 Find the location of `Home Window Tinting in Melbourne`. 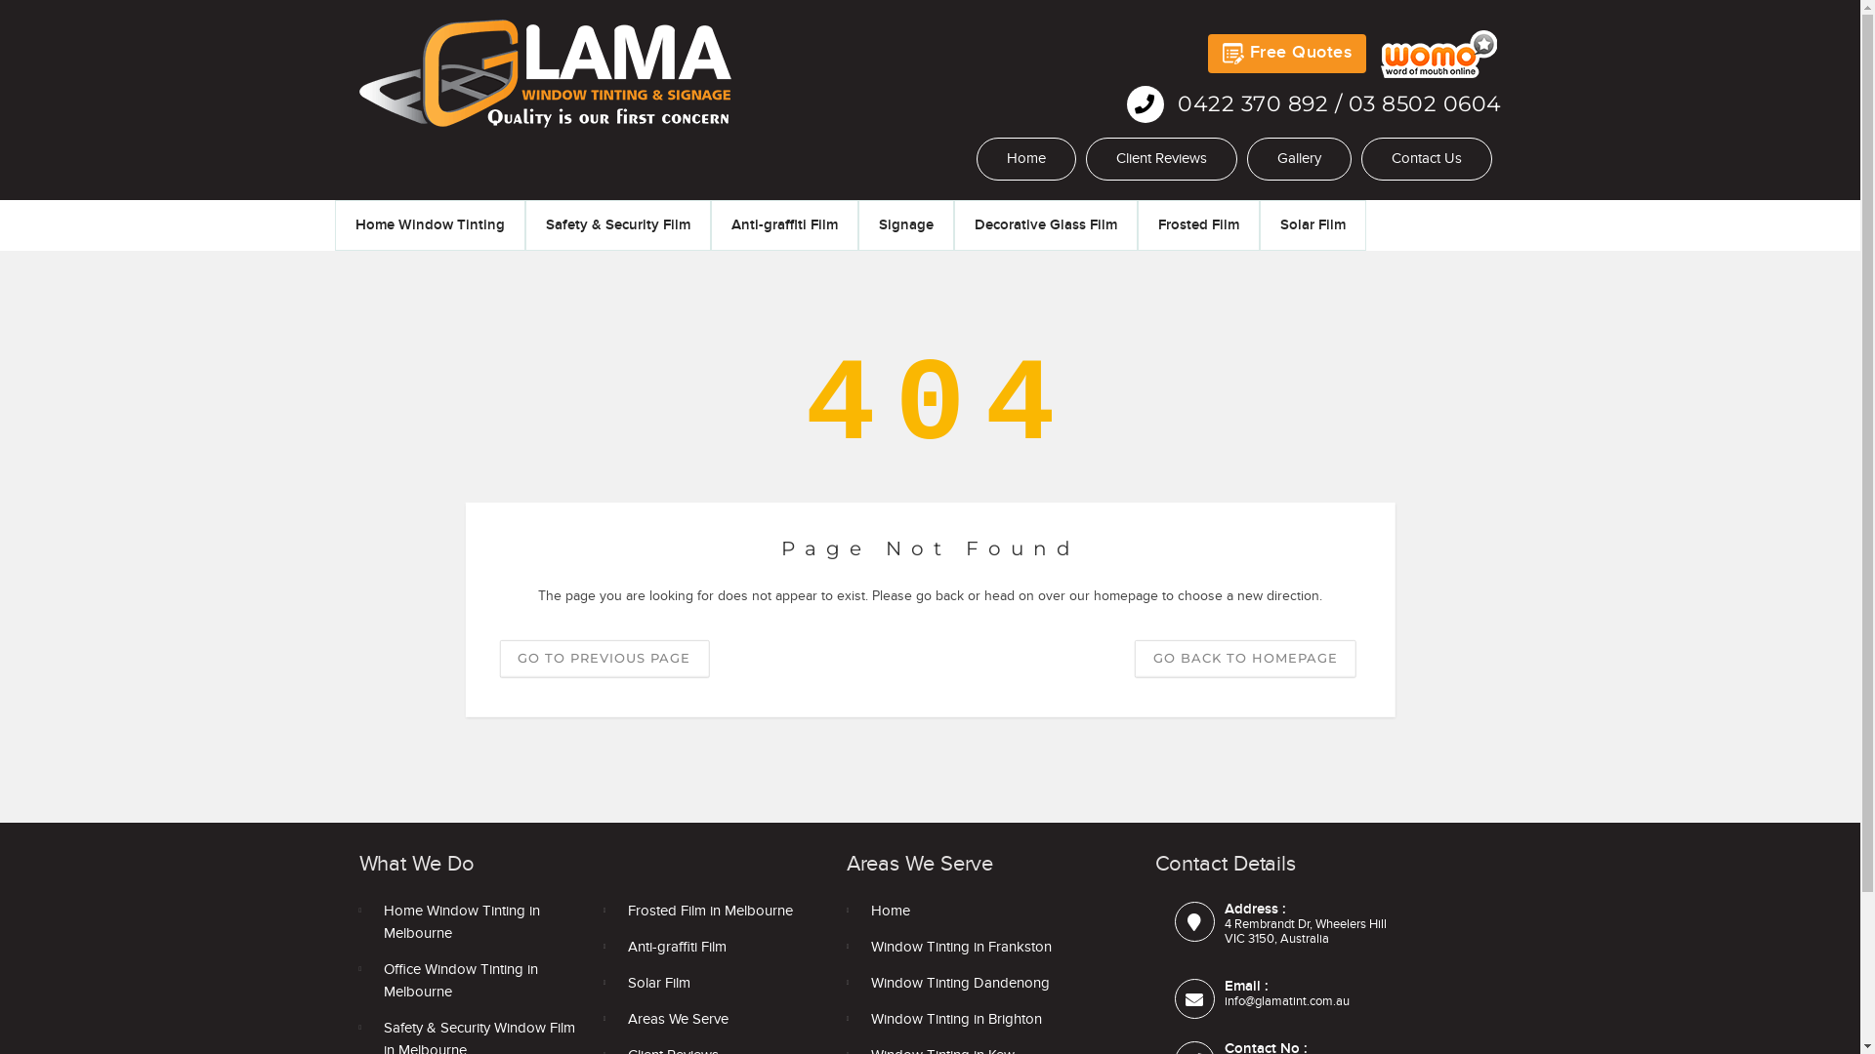

Home Window Tinting in Melbourne is located at coordinates (475, 924).